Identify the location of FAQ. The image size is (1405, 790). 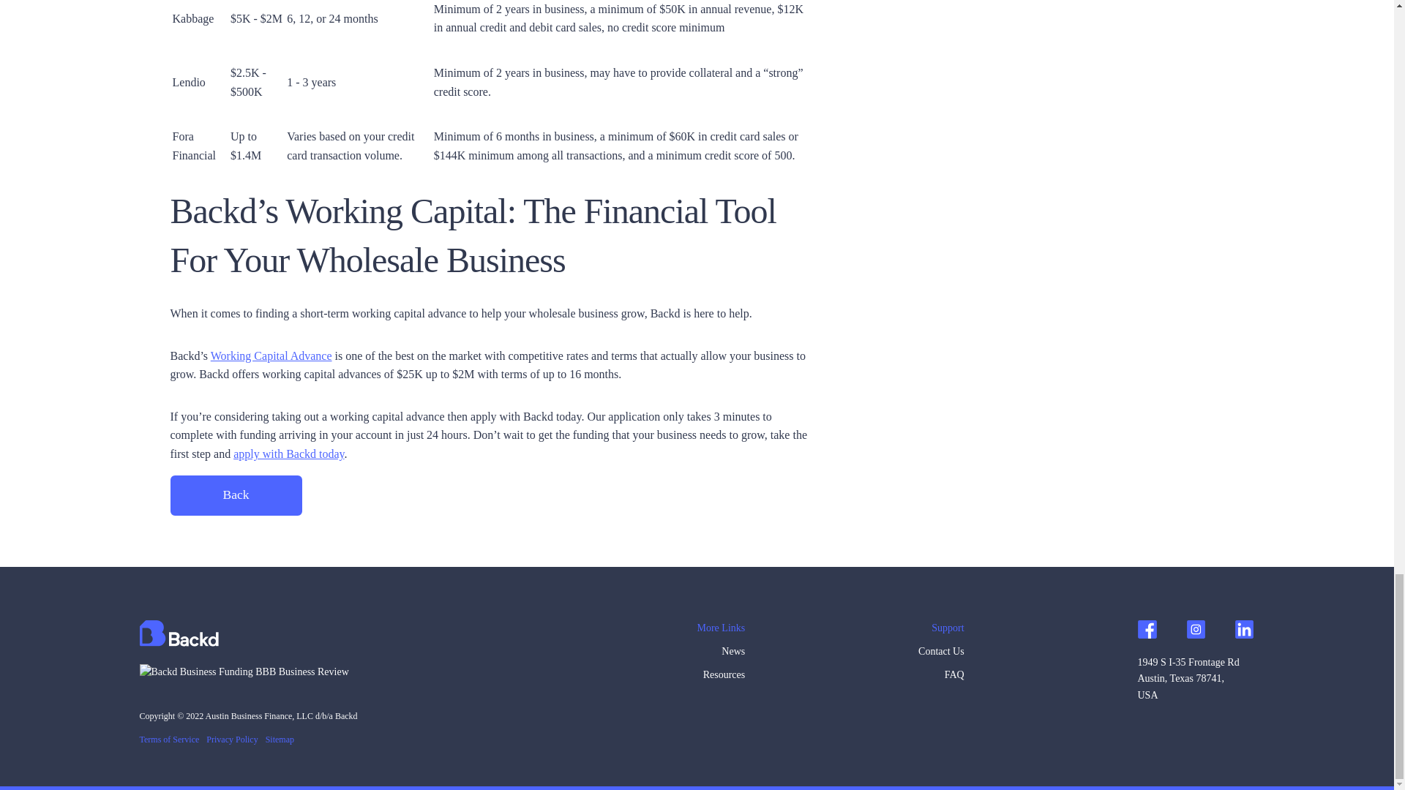
(941, 678).